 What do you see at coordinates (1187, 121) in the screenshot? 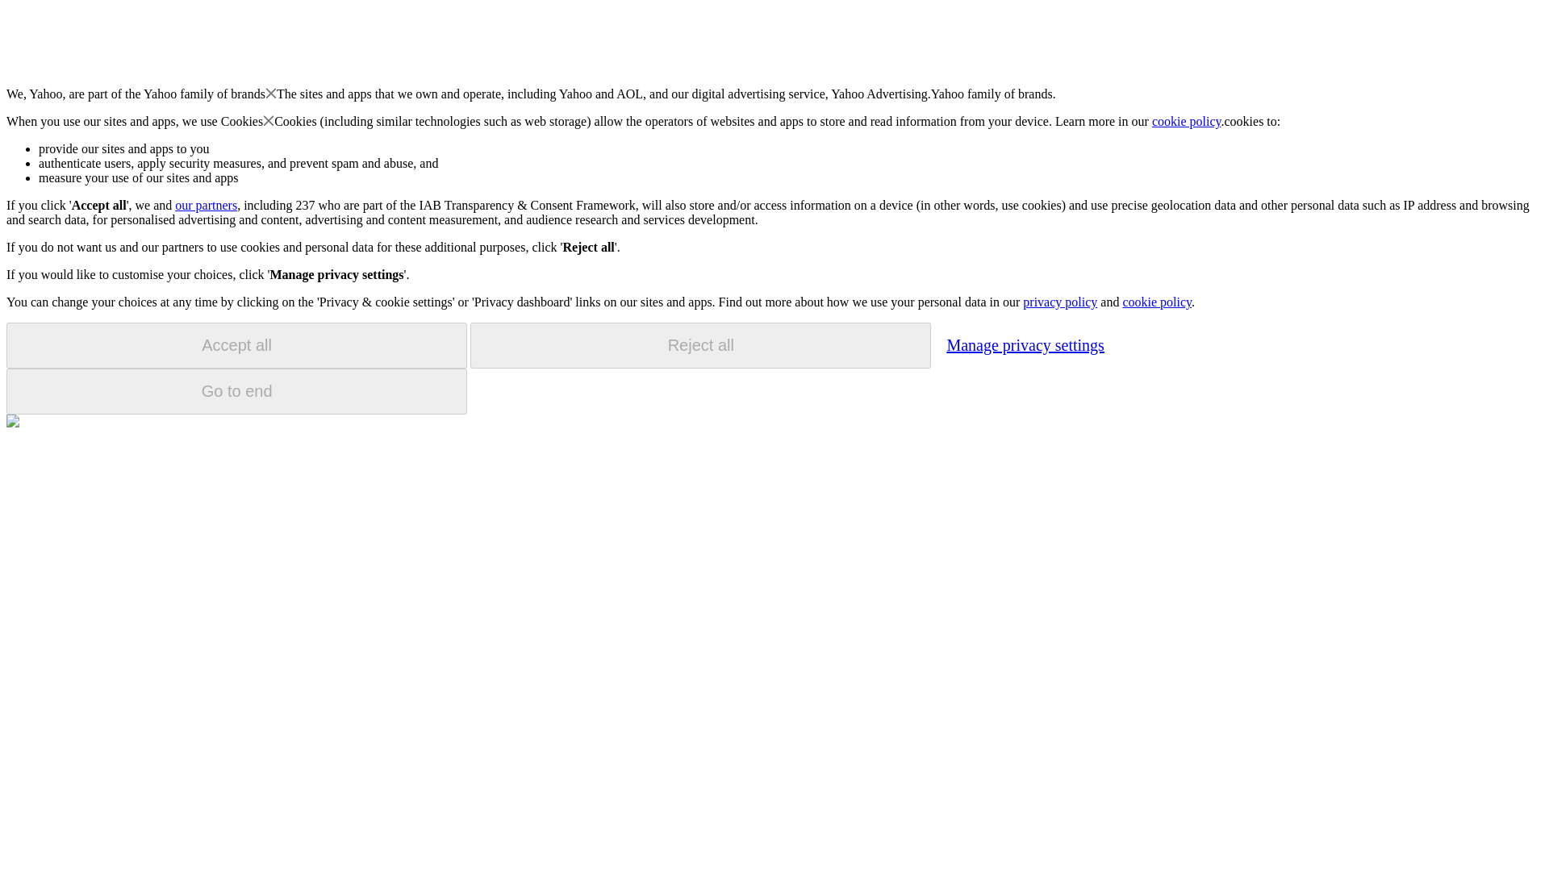
I see `cookie policy` at bounding box center [1187, 121].